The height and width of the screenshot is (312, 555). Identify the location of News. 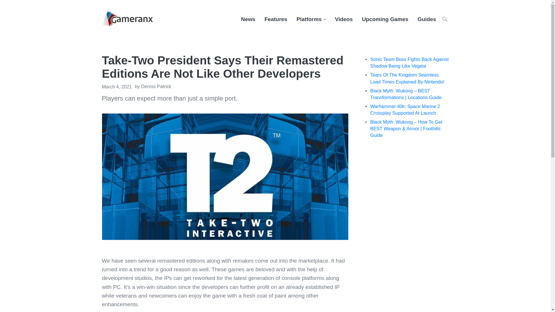
(248, 19).